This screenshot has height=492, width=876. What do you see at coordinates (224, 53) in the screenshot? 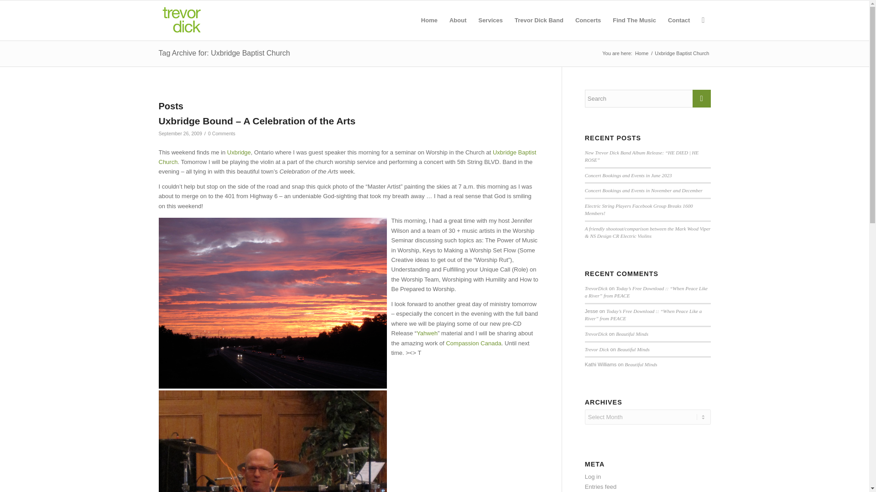
I see `Tag Archive for: Uxbridge Baptist Church` at bounding box center [224, 53].